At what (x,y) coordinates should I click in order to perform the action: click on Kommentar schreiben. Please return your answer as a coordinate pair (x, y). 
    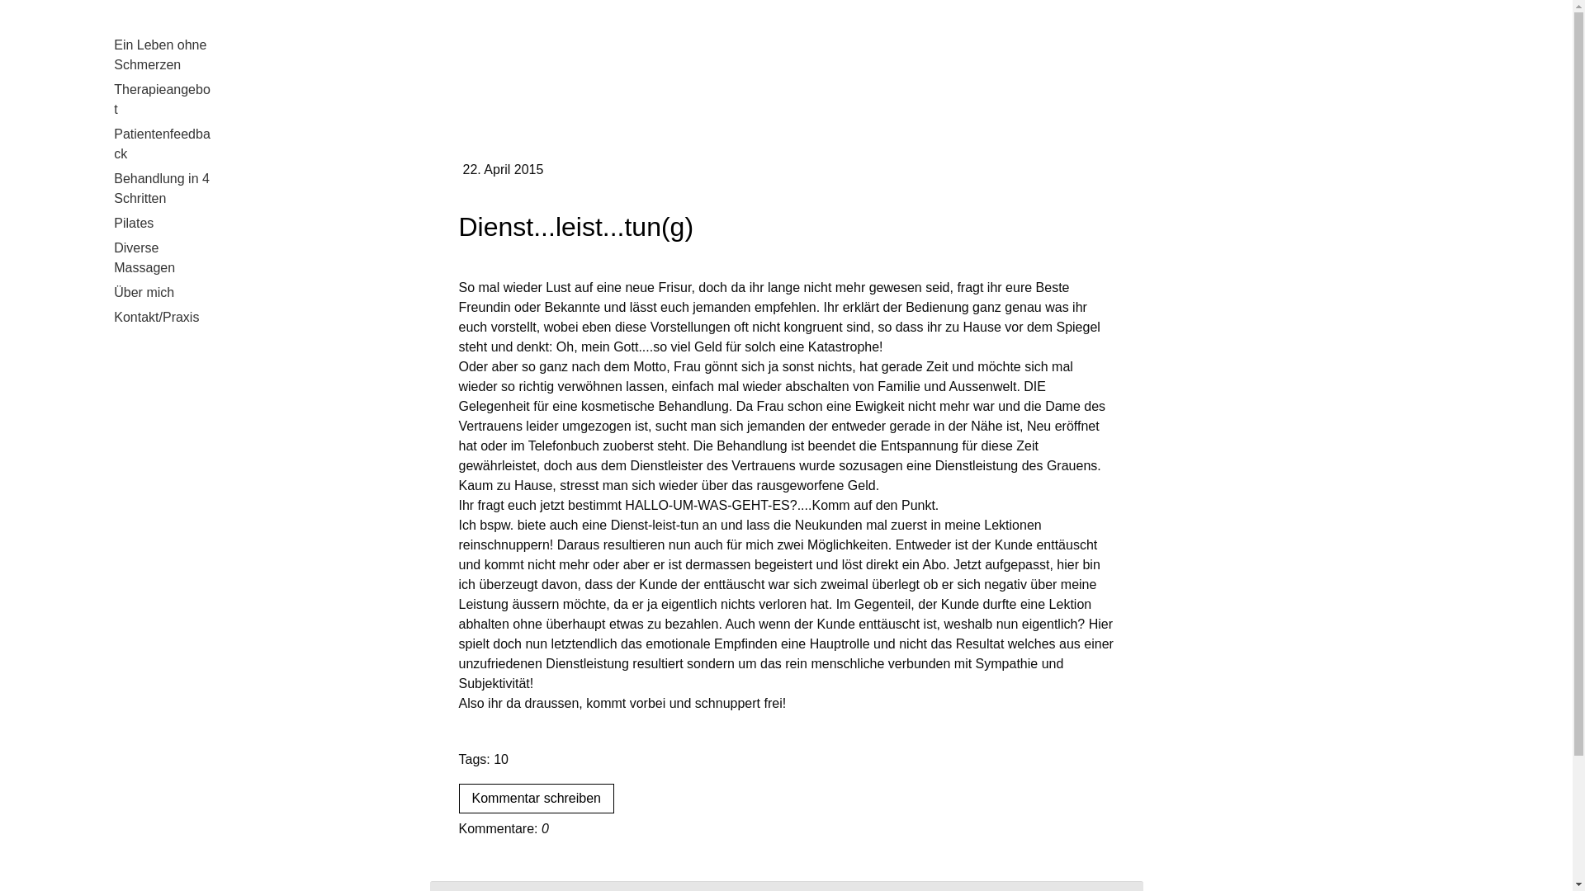
    Looking at the image, I should click on (537, 799).